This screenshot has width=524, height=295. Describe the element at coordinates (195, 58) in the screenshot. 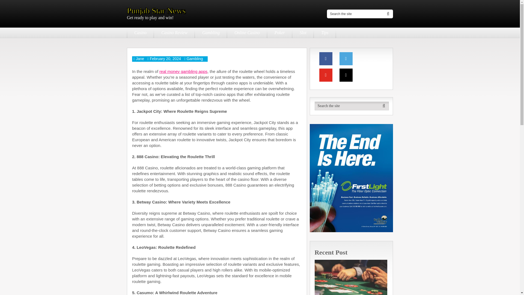

I see `Gambling` at that location.